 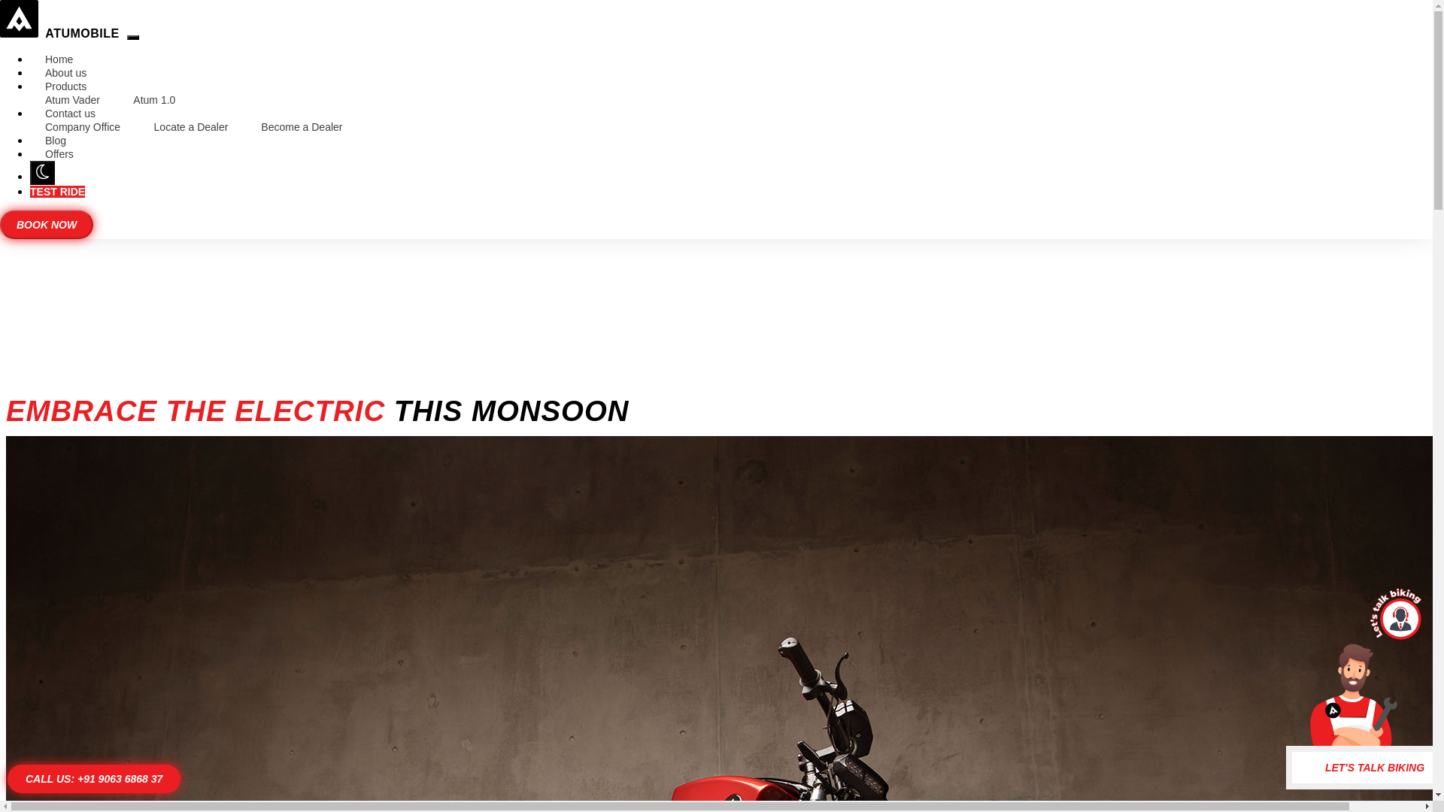 What do you see at coordinates (301, 126) in the screenshot?
I see `Become a Dealer` at bounding box center [301, 126].